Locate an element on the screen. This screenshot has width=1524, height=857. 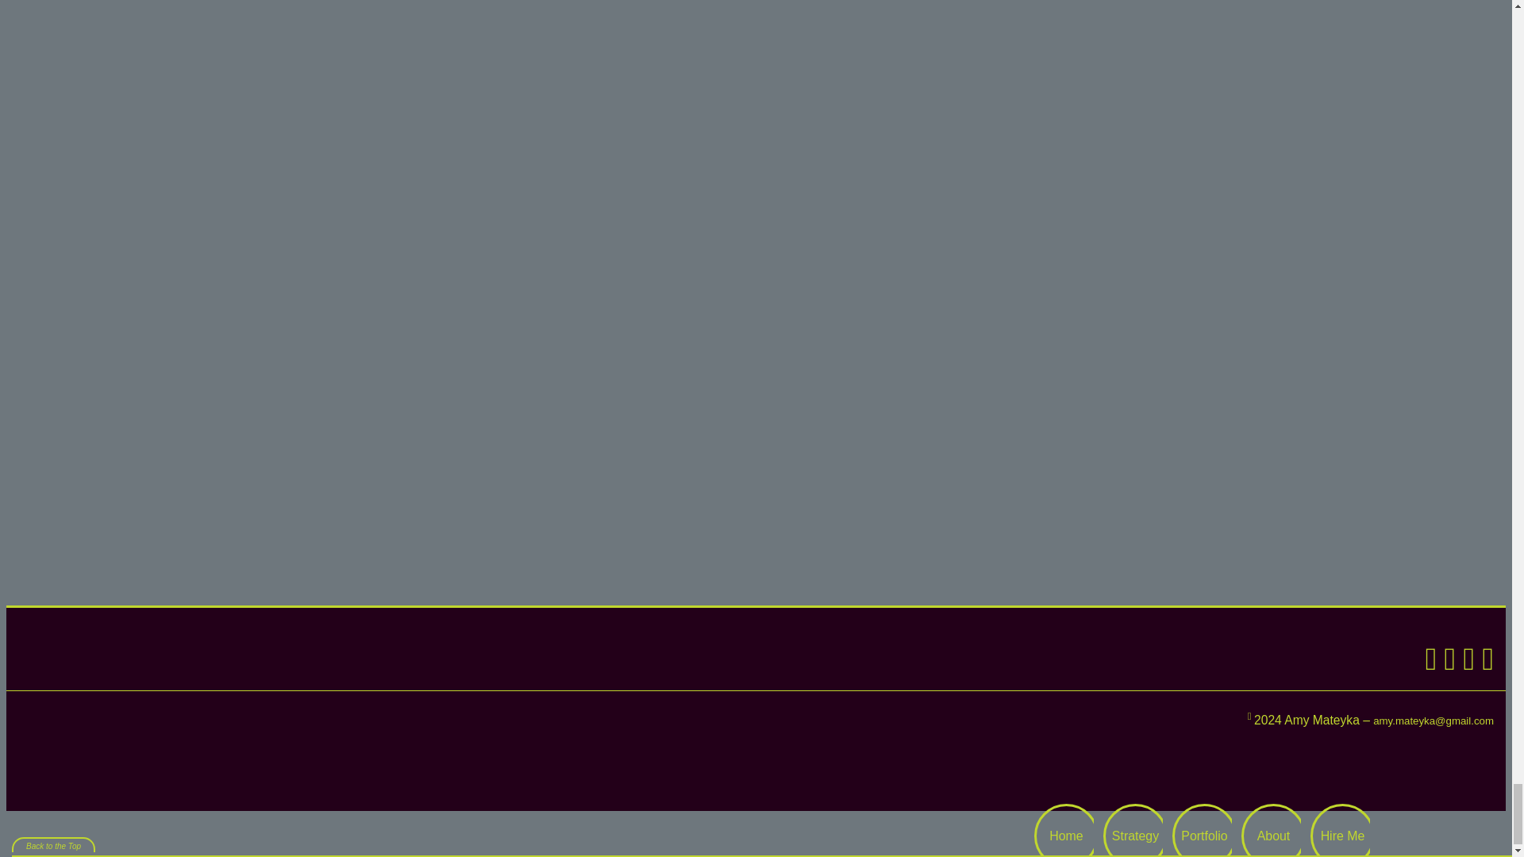
Like Me on Facebook is located at coordinates (1446, 664).